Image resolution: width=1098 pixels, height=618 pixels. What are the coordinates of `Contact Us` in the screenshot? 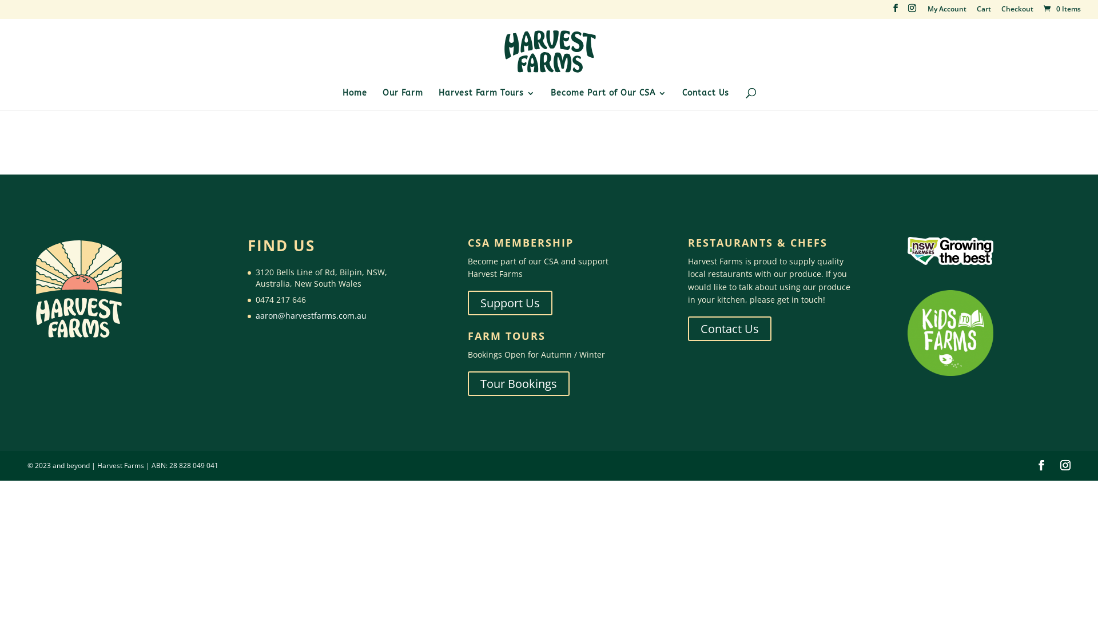 It's located at (730, 328).